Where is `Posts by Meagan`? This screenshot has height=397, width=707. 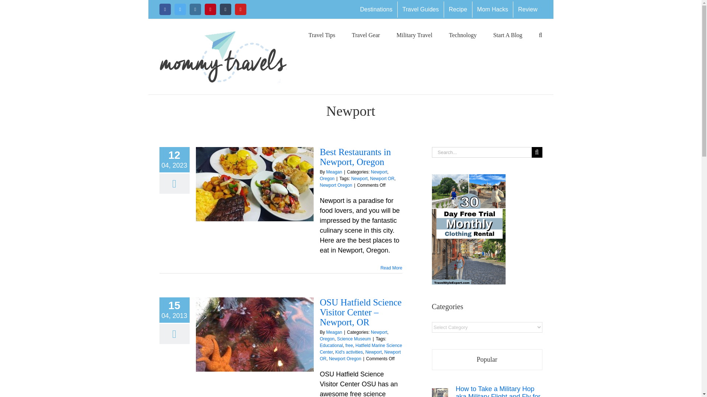 Posts by Meagan is located at coordinates (334, 332).